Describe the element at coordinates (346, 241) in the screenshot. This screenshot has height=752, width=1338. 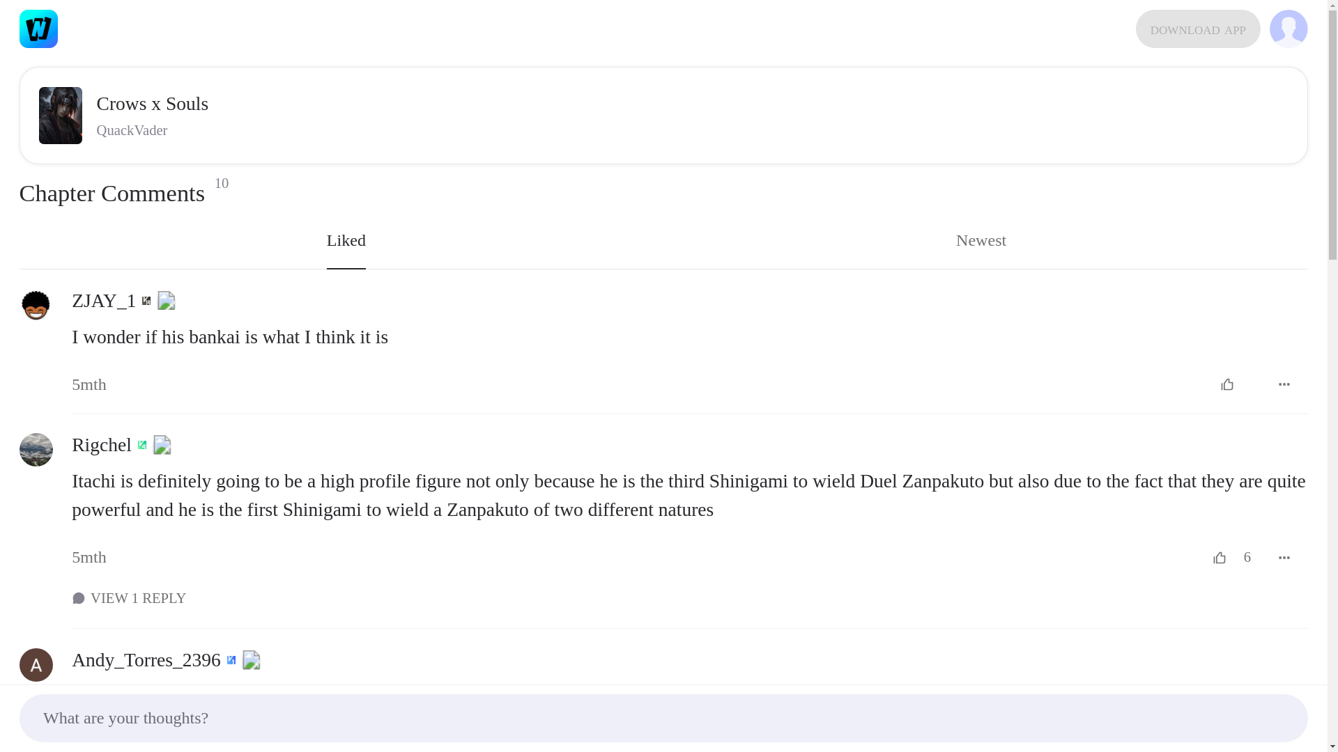
I see `Rigchel` at that location.